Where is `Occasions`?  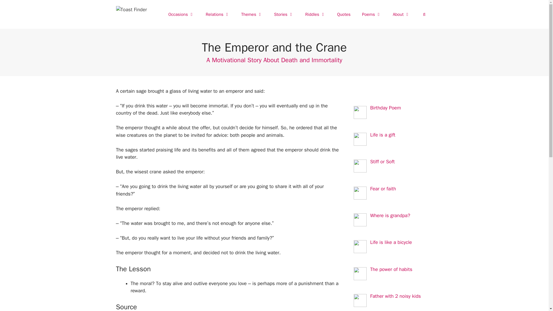
Occasions is located at coordinates (181, 14).